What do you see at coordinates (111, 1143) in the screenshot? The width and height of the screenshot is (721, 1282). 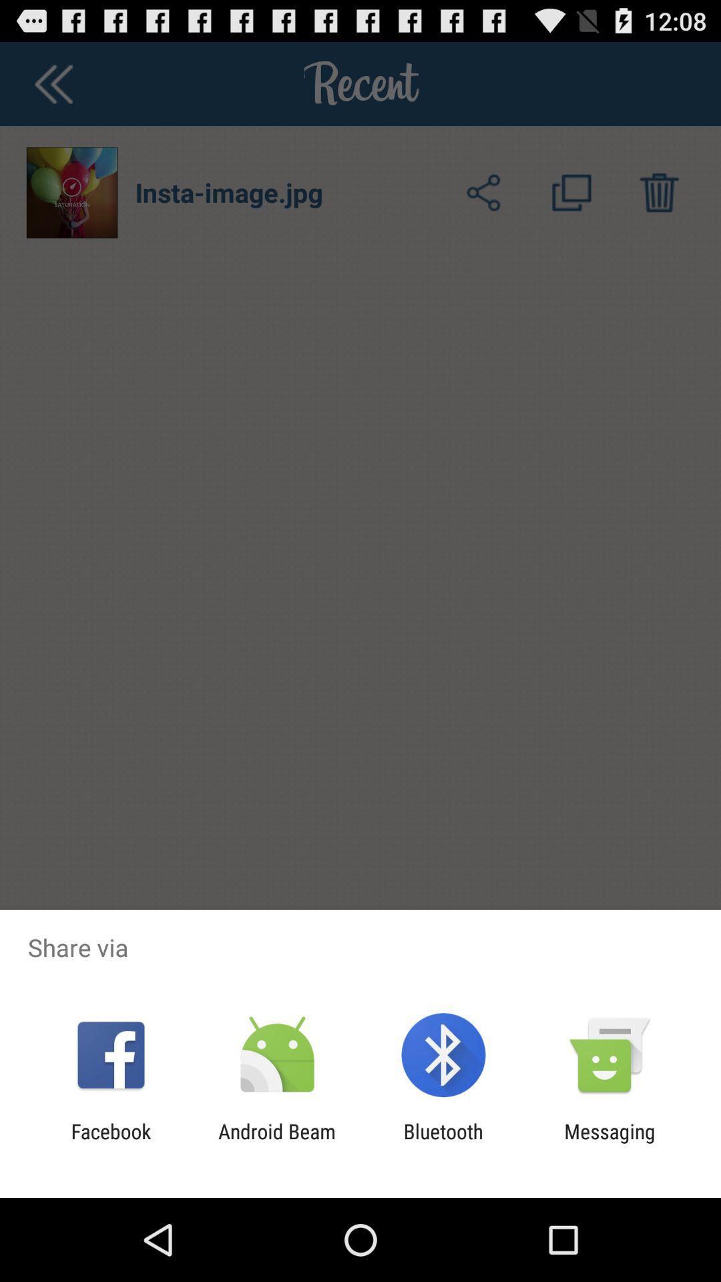 I see `turn on the item to the left of android beam item` at bounding box center [111, 1143].